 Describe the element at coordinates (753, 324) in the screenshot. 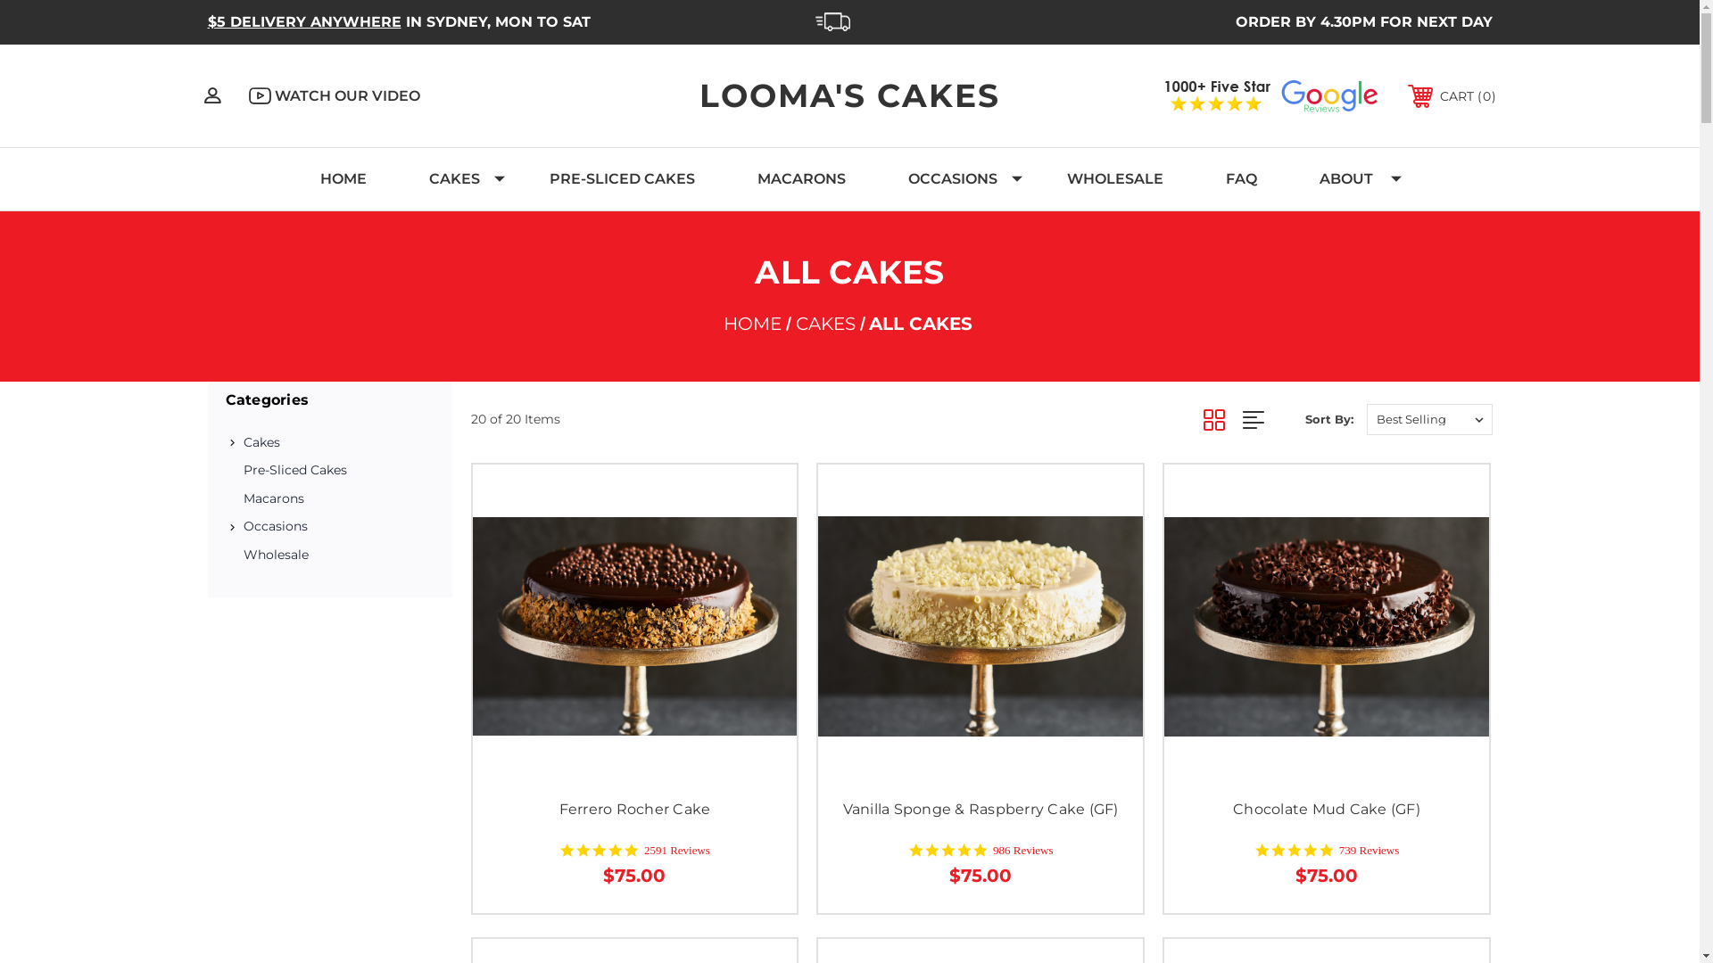

I see `HOME` at that location.